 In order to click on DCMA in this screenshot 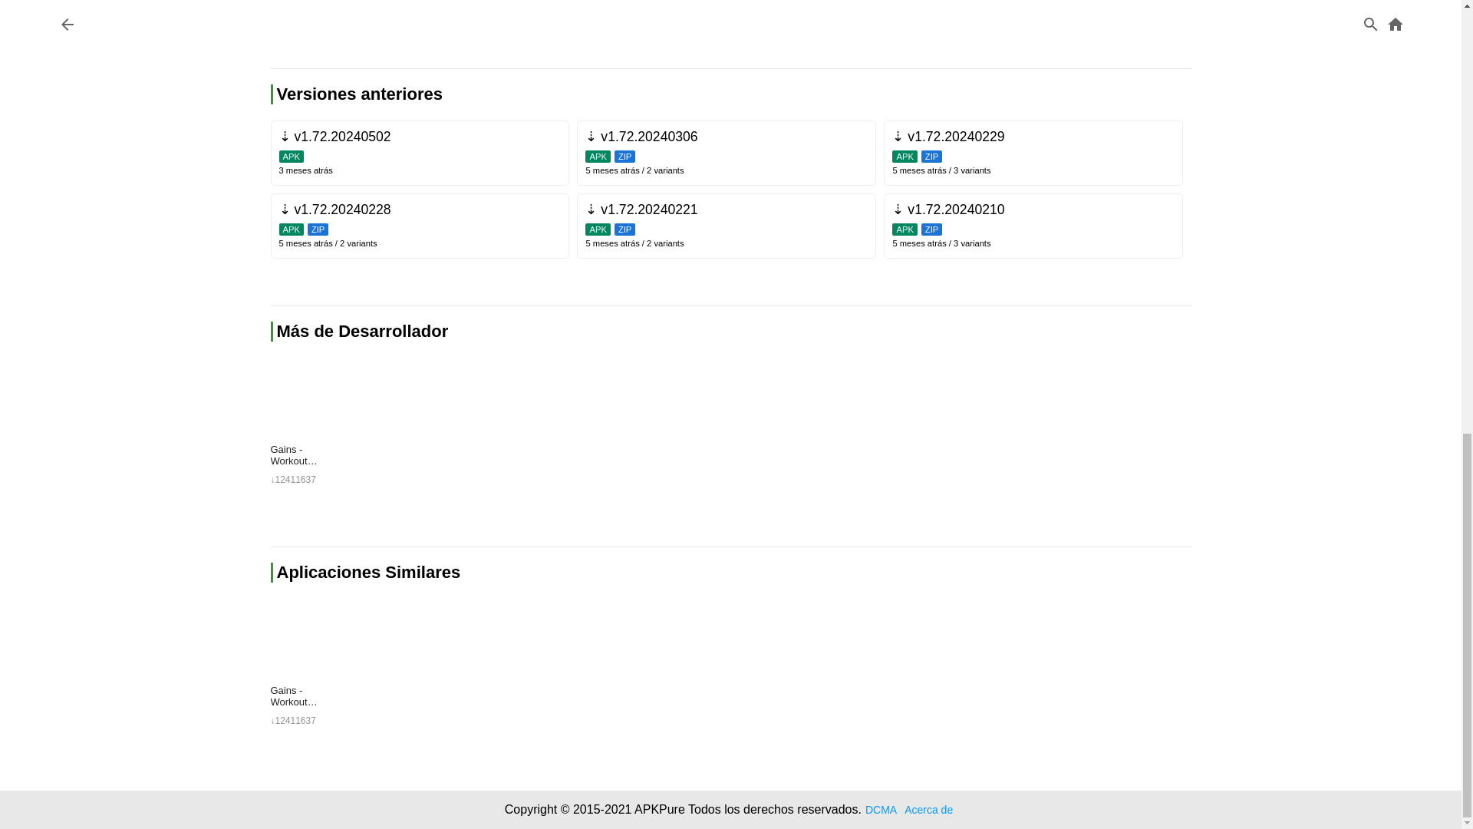, I will do `click(881, 809)`.